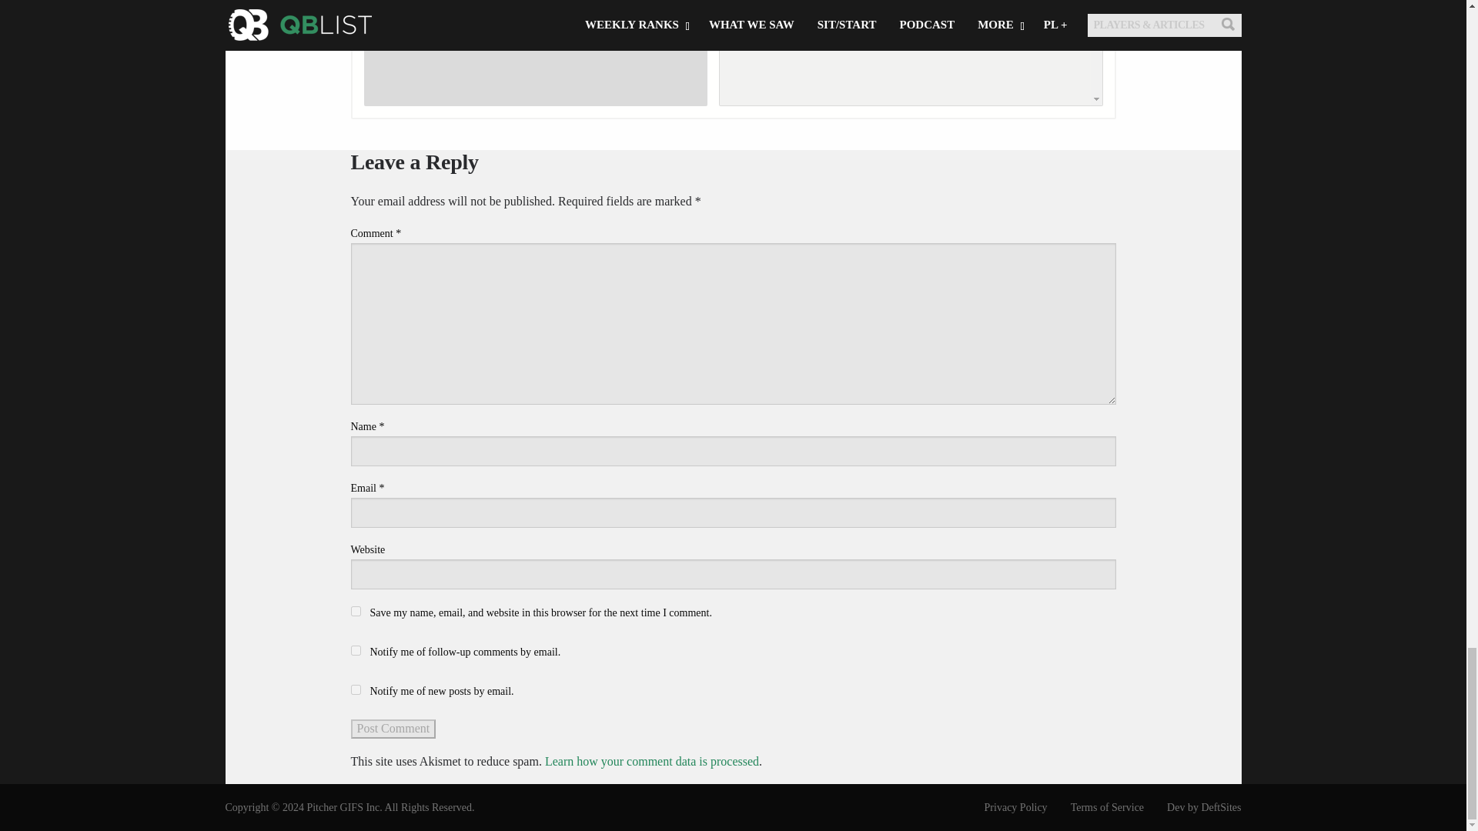 This screenshot has width=1478, height=831. What do you see at coordinates (652, 760) in the screenshot?
I see `Learn how your comment data is processed` at bounding box center [652, 760].